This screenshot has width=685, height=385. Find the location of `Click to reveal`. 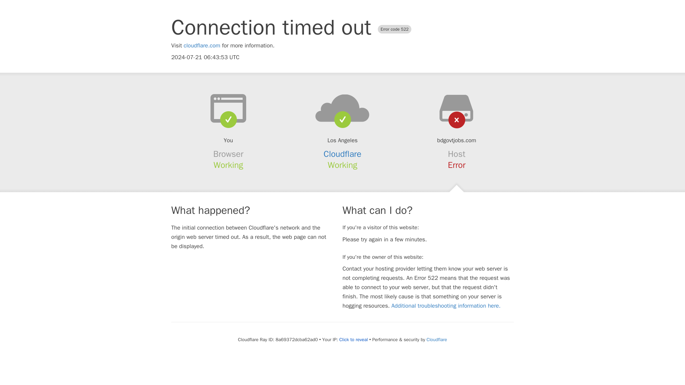

Click to reveal is located at coordinates (353, 339).